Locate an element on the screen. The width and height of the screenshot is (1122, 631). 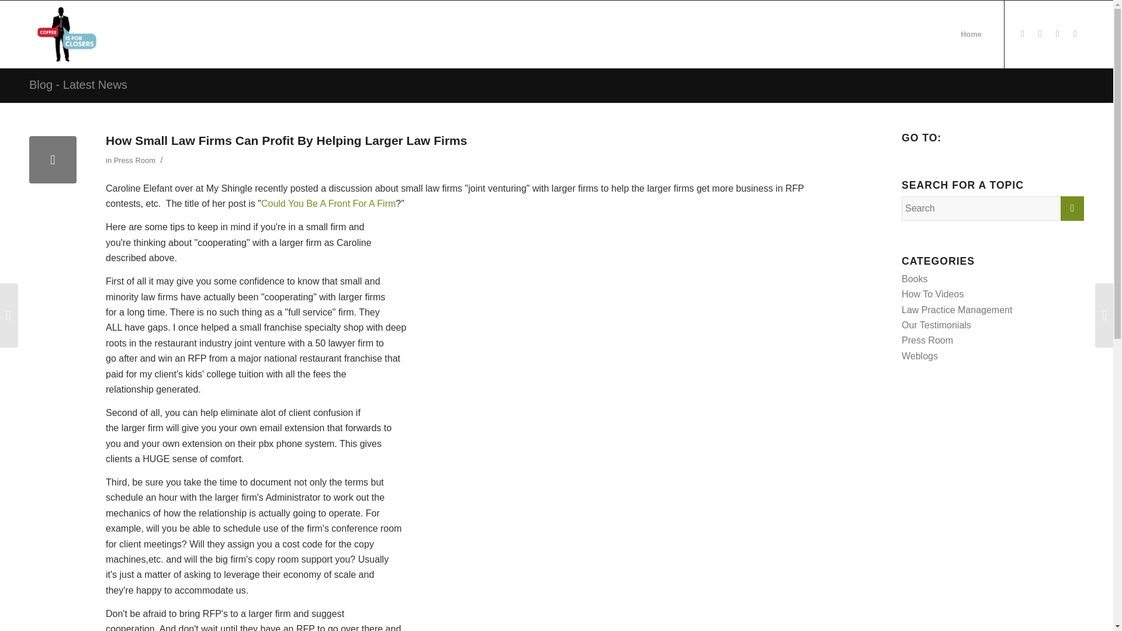
How Small Law Firms Can Profit By Helping Larger Law Firms is located at coordinates (286, 140).